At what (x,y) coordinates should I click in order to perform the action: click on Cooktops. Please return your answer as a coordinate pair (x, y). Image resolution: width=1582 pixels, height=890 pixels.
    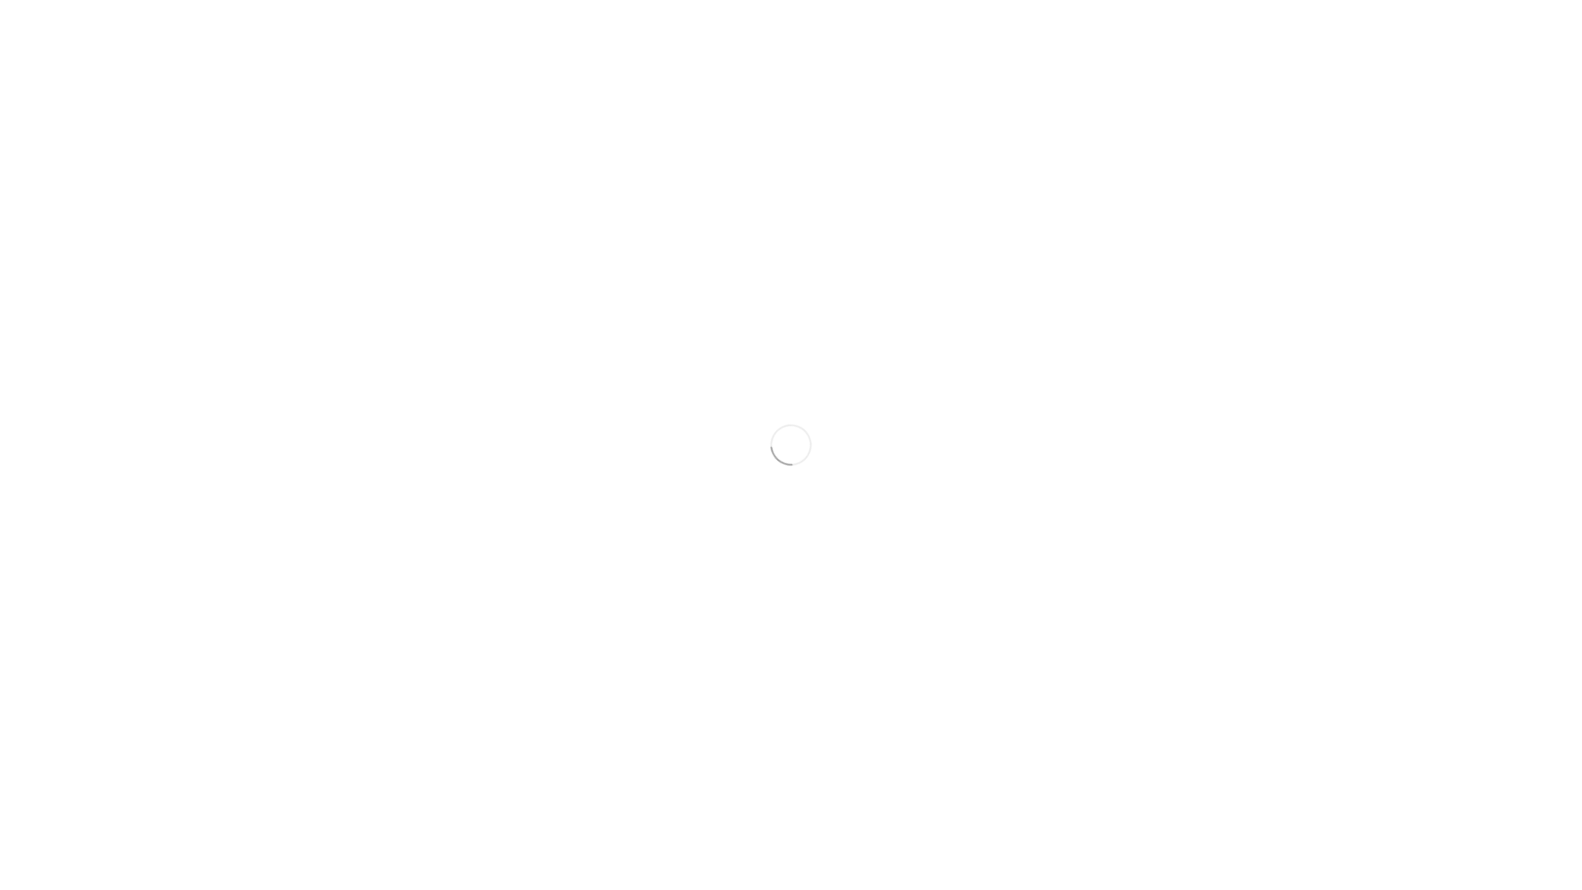
    Looking at the image, I should click on (562, 415).